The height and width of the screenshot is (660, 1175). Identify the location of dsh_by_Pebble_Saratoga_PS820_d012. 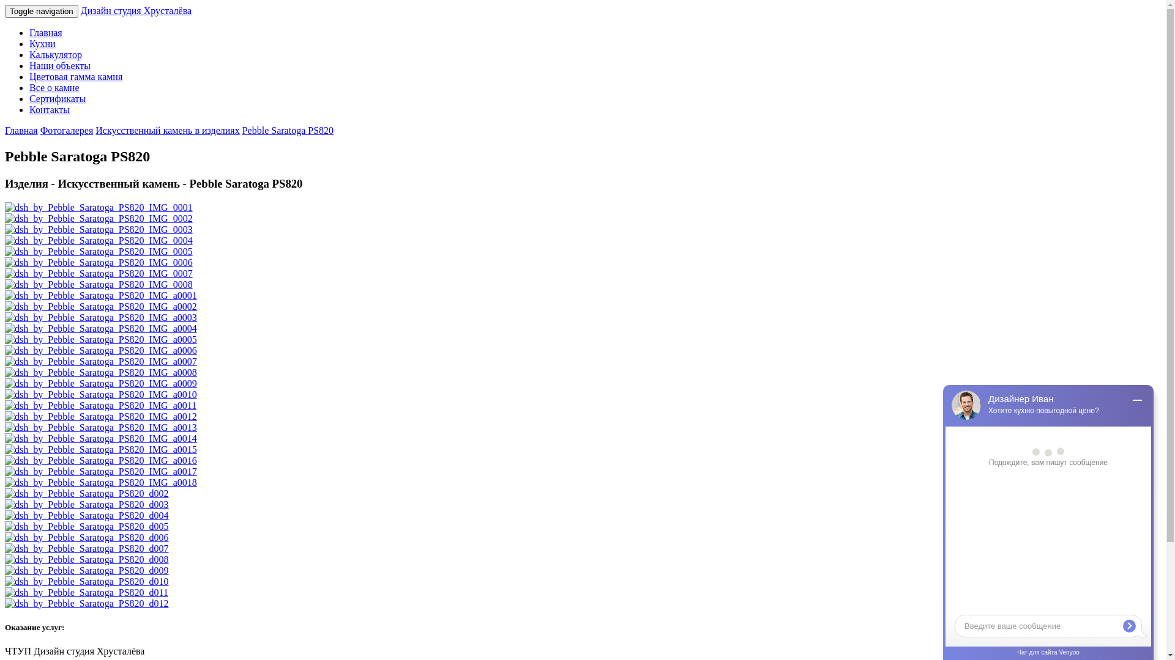
(87, 604).